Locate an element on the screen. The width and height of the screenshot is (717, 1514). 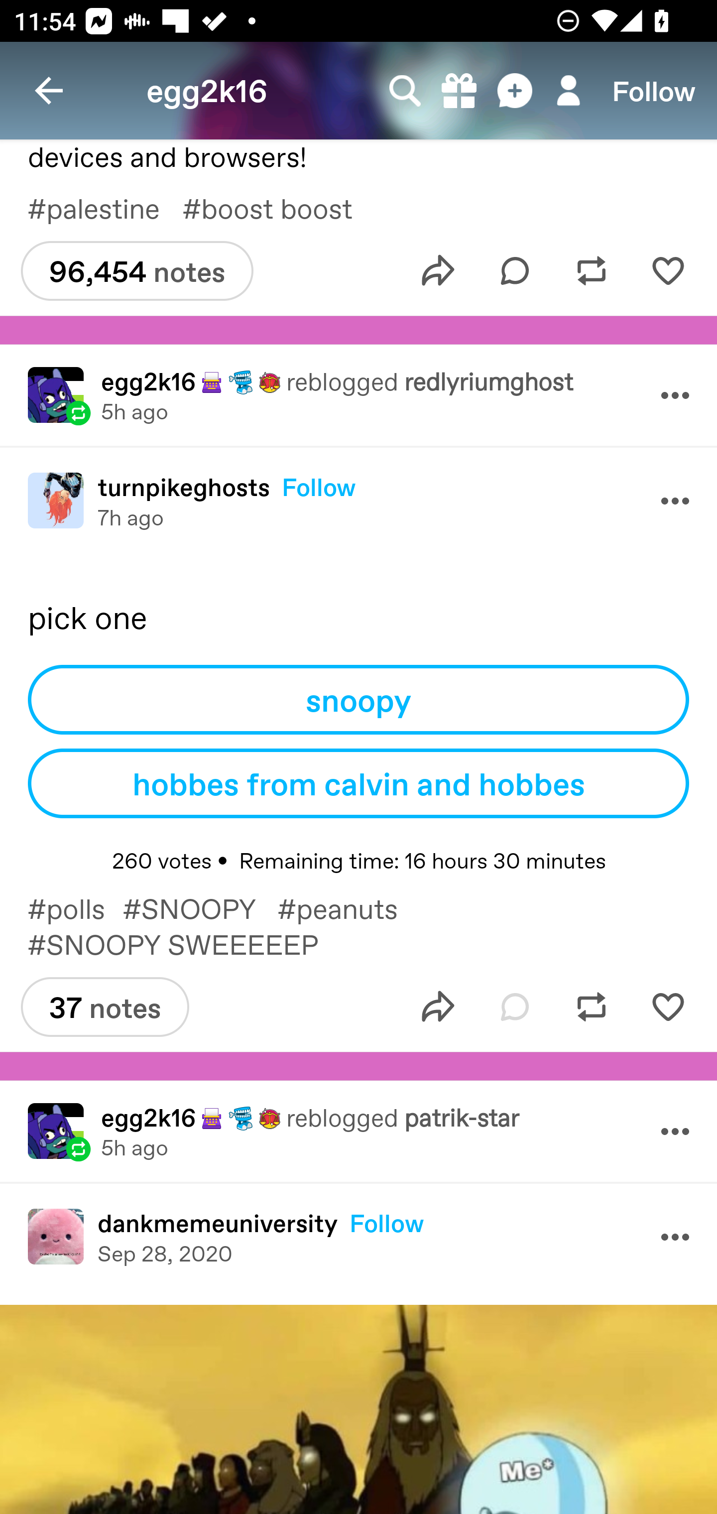
Follow is located at coordinates (654, 91).